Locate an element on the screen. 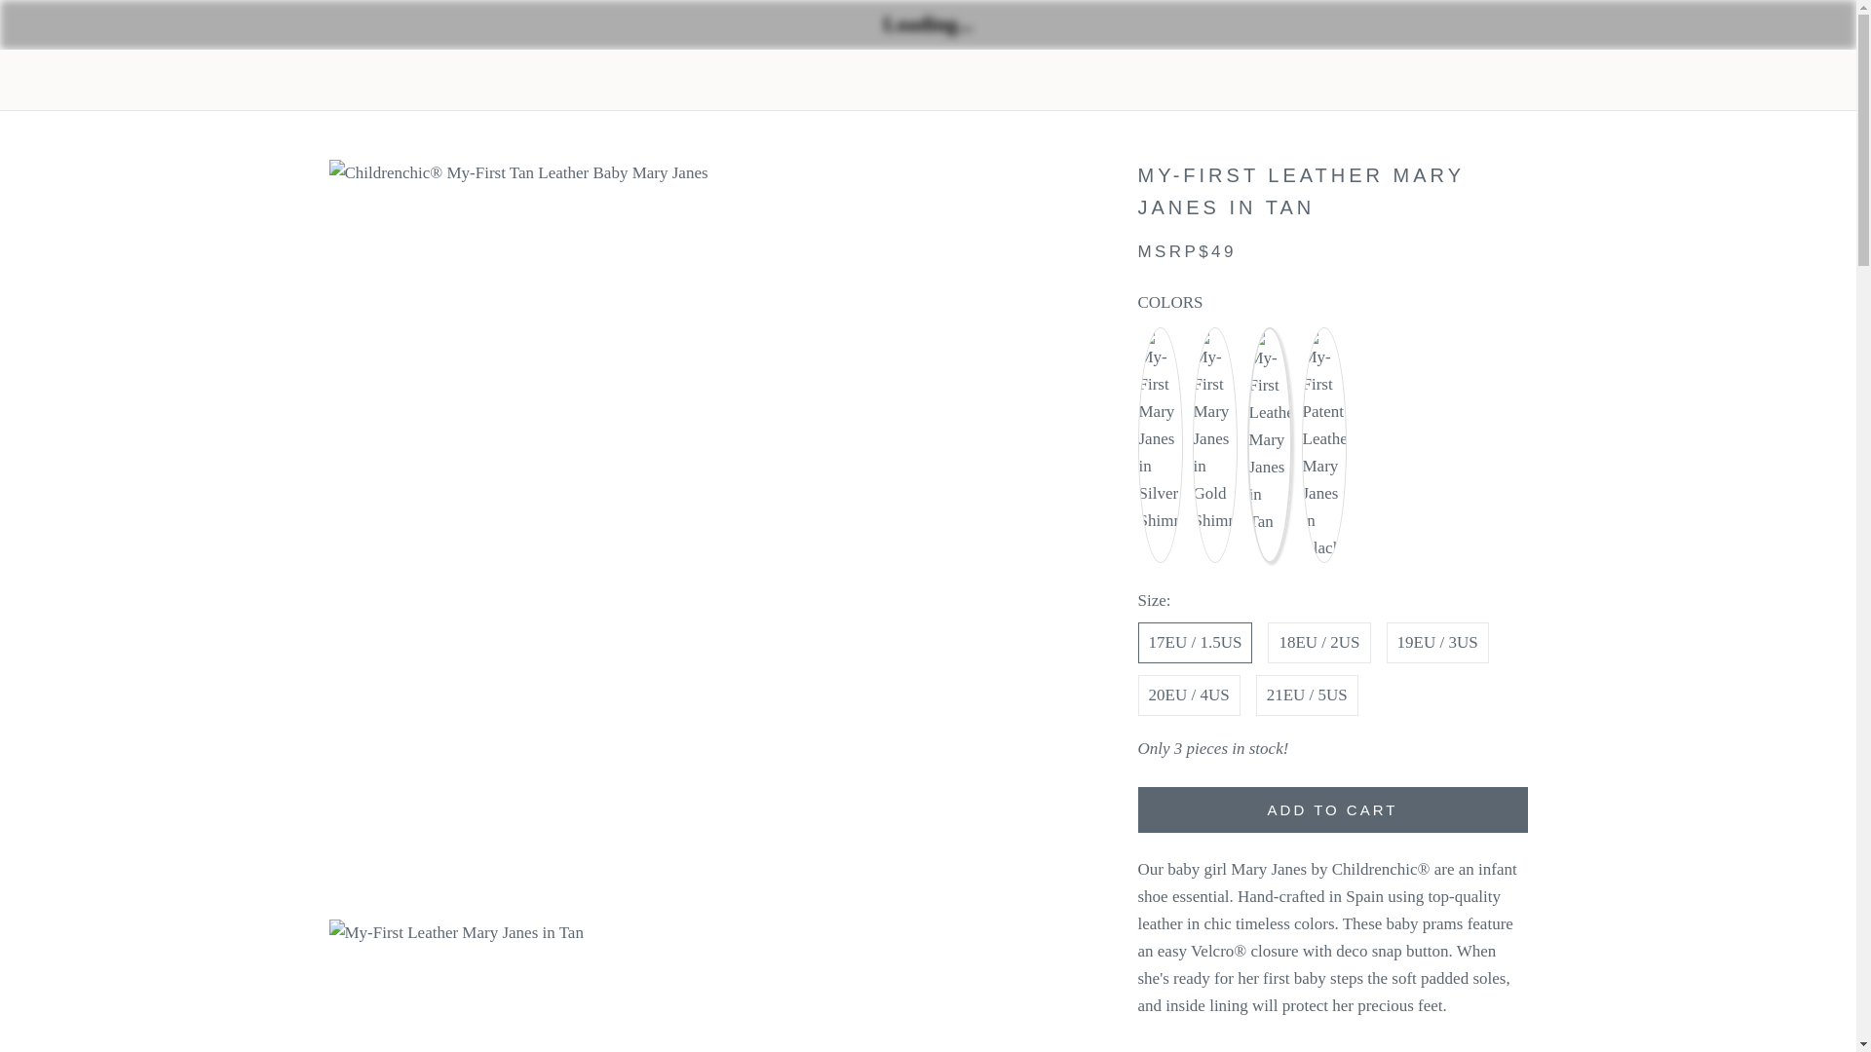  My-First Patent Leather Mary Janes in Black is located at coordinates (1323, 341).